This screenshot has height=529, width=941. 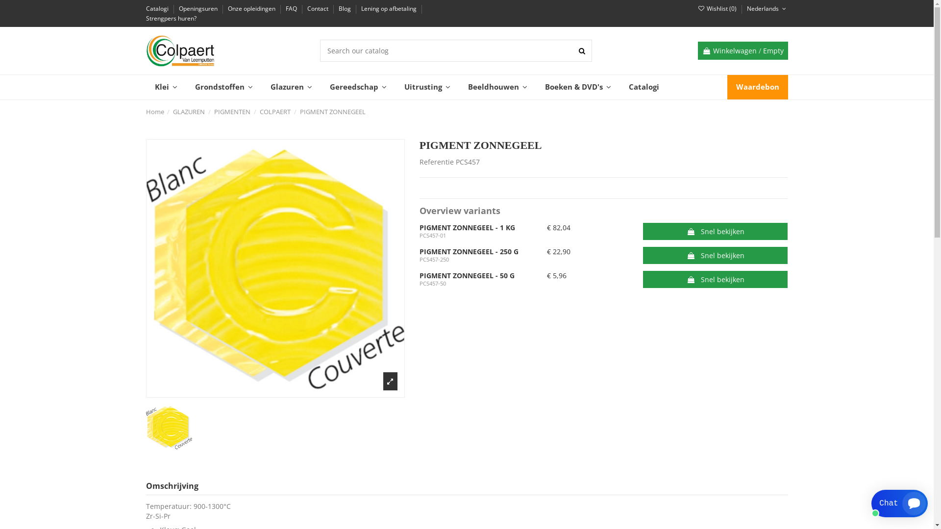 I want to click on Onze opleidingen, so click(x=252, y=9).